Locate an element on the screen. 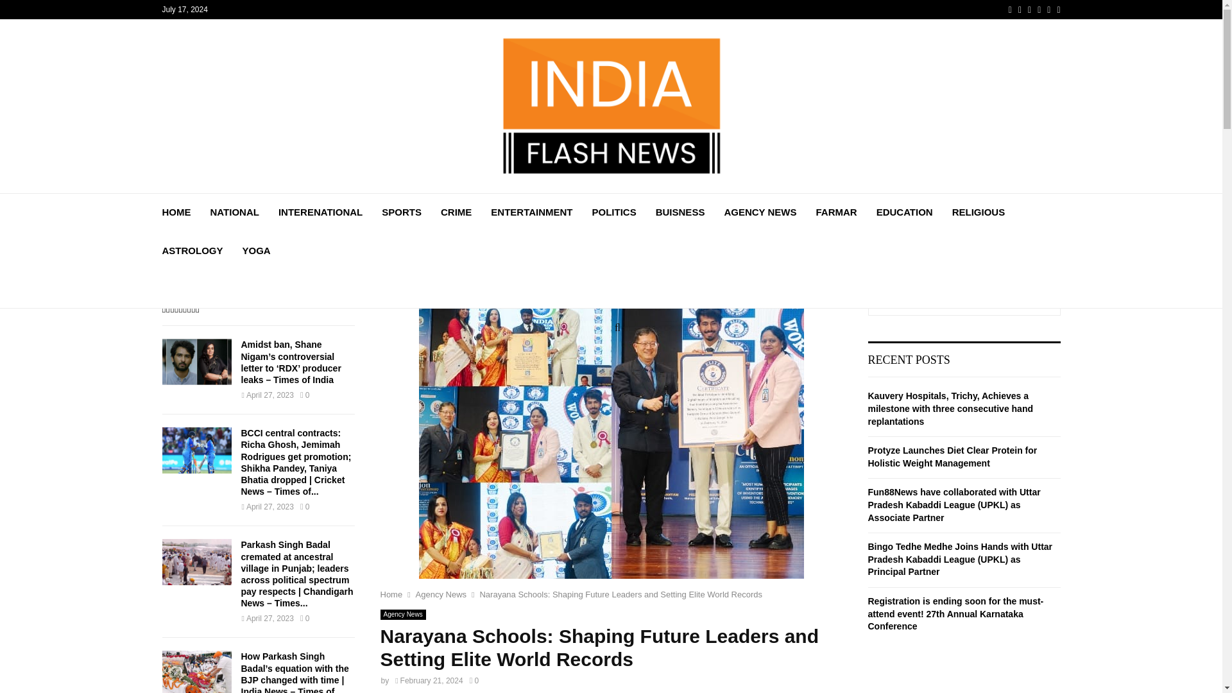  Whatsapp is located at coordinates (1058, 10).